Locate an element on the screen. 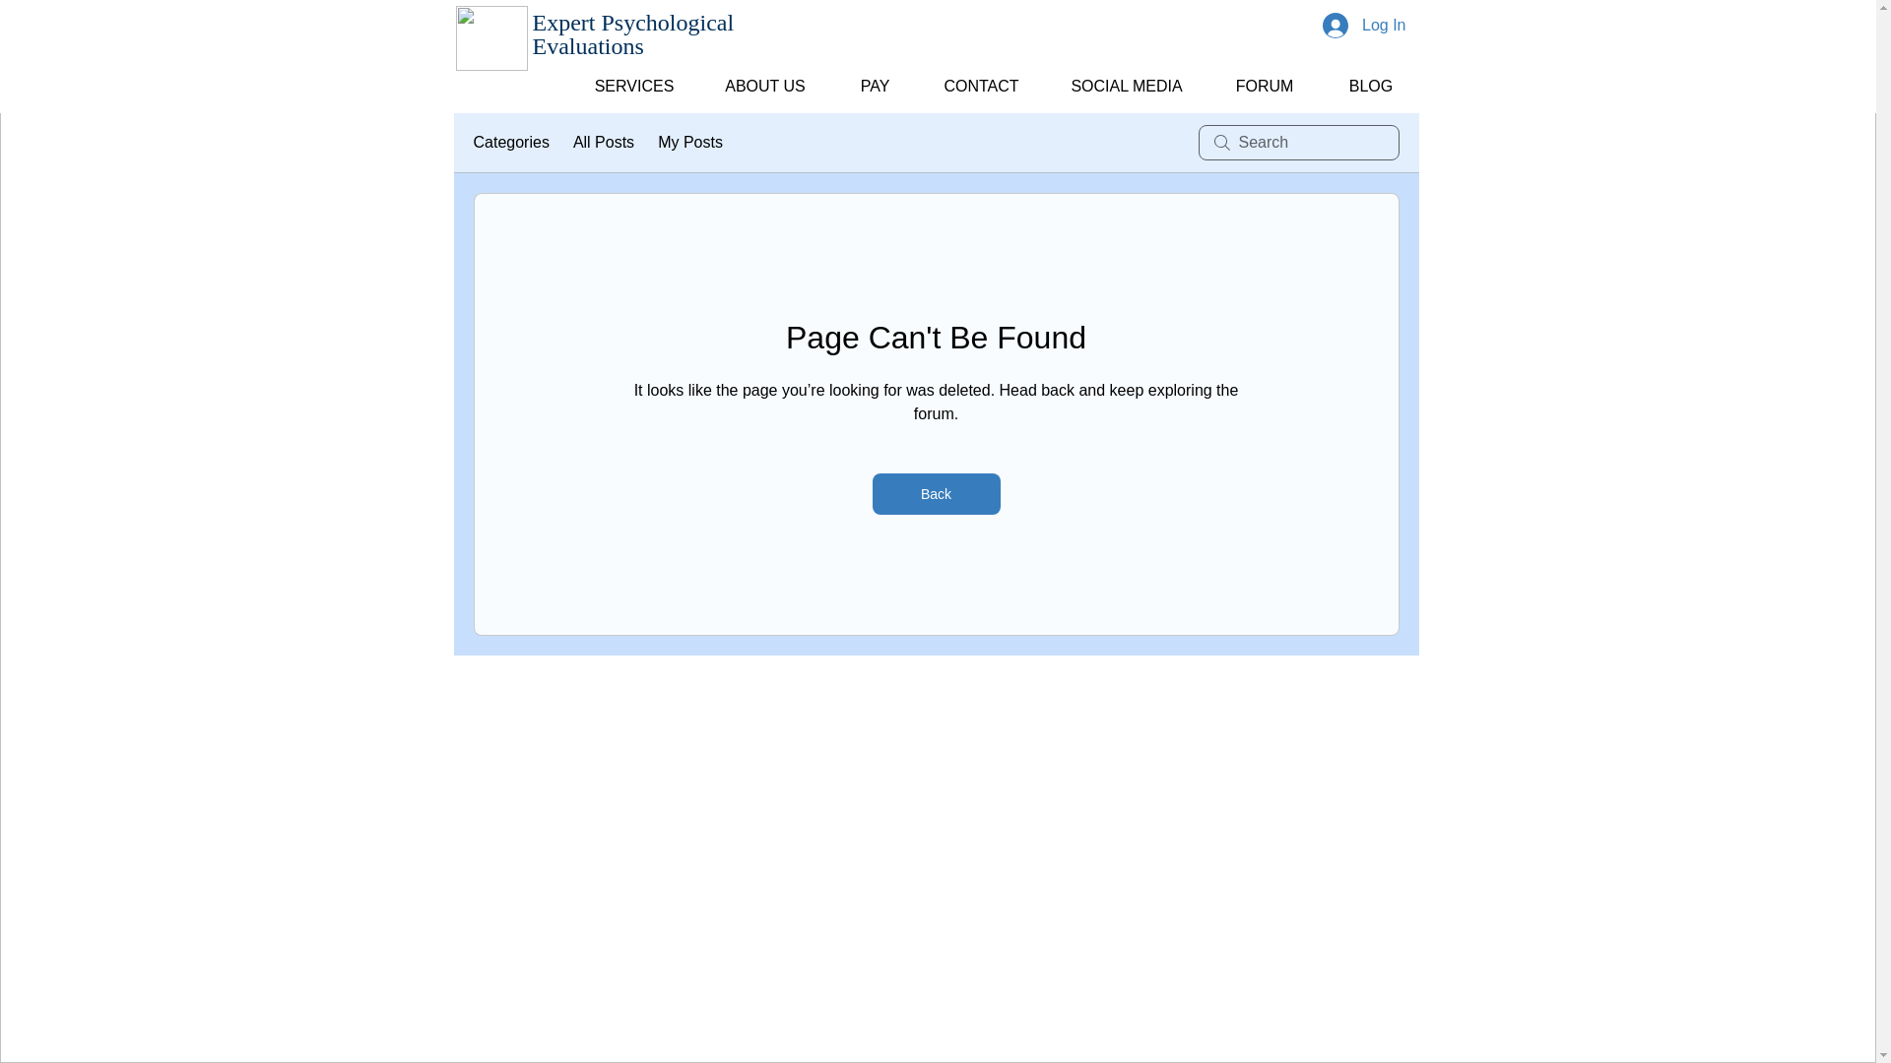  CONTACT is located at coordinates (981, 77).